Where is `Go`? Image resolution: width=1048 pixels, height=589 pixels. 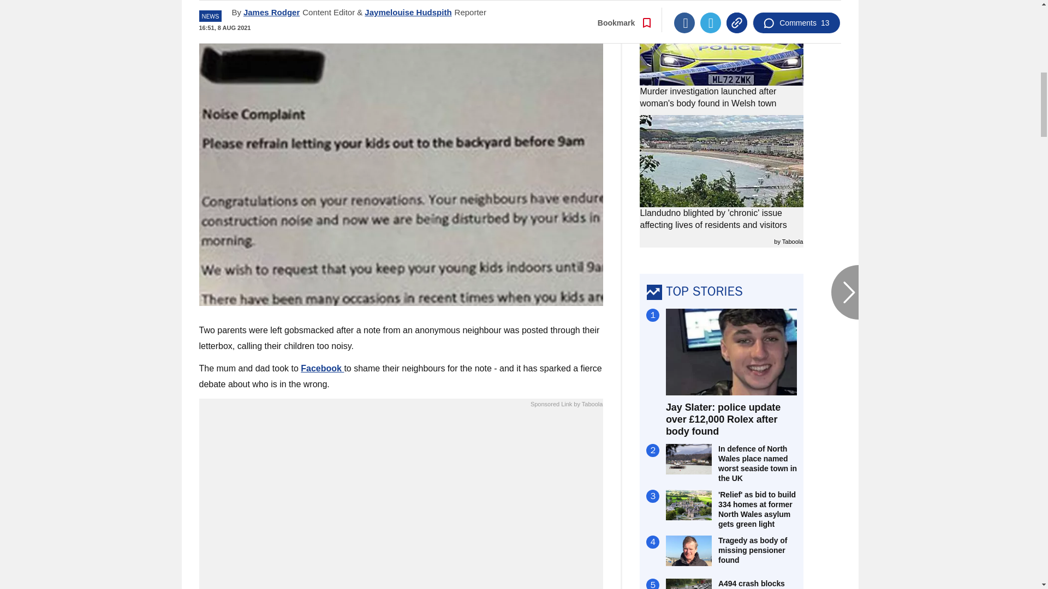 Go is located at coordinates (525, 13).